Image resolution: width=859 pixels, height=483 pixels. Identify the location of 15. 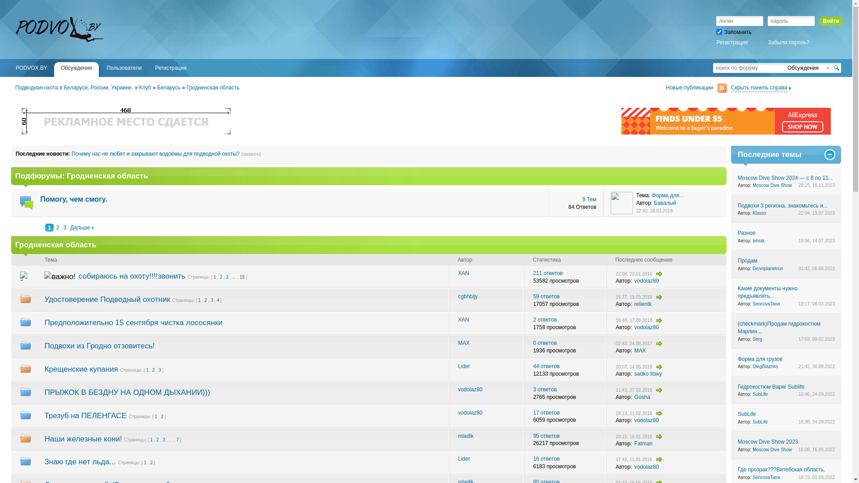
(242, 277).